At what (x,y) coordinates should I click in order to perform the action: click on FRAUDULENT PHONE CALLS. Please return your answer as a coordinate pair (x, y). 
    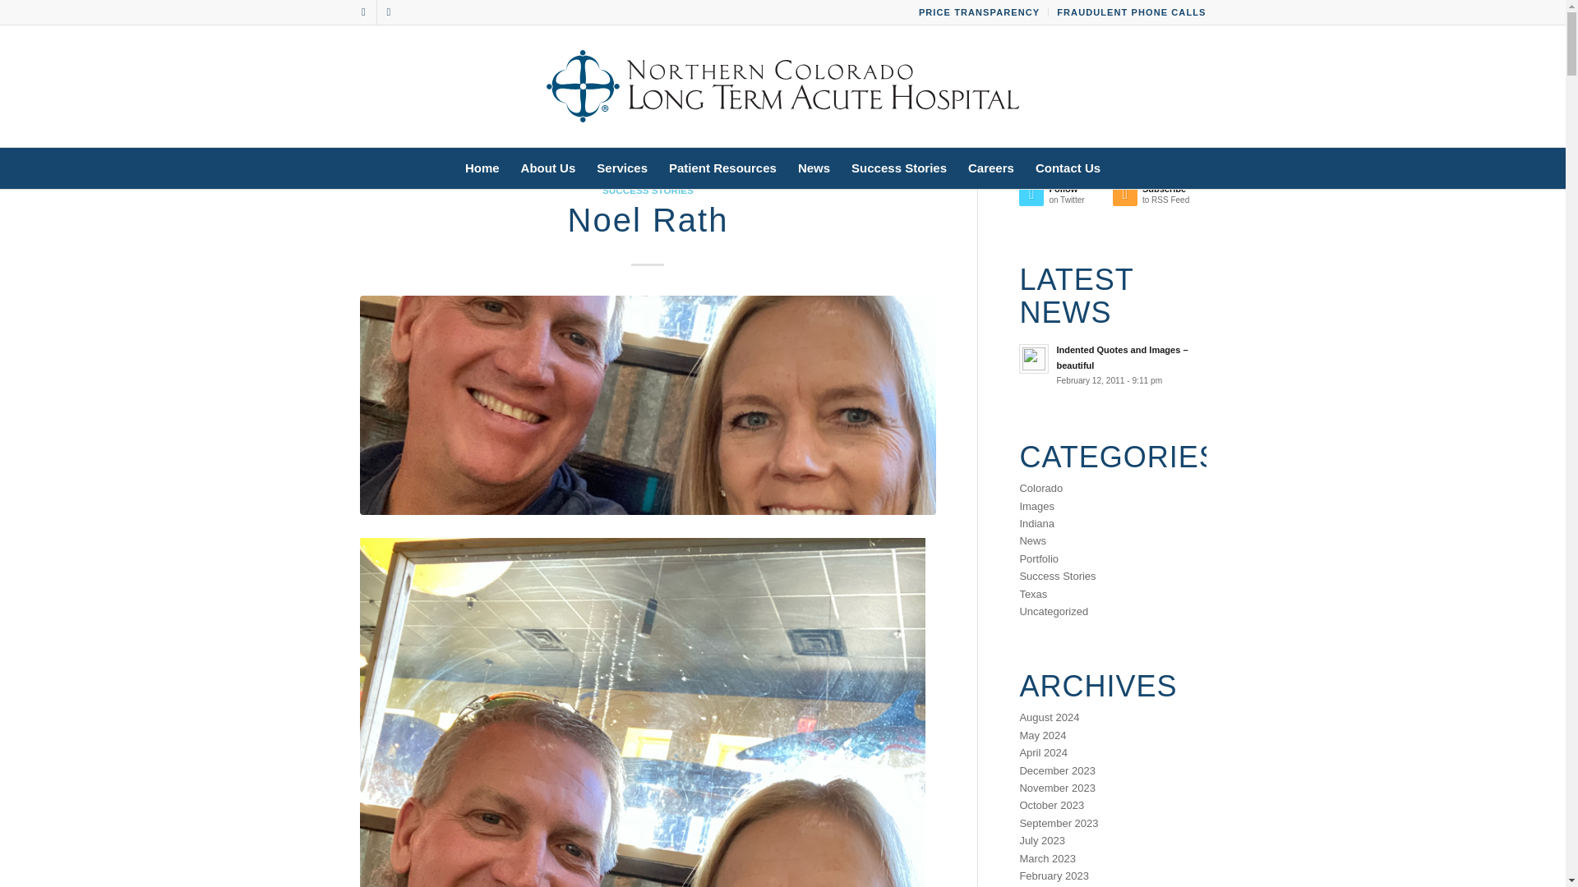
    Looking at the image, I should click on (1131, 12).